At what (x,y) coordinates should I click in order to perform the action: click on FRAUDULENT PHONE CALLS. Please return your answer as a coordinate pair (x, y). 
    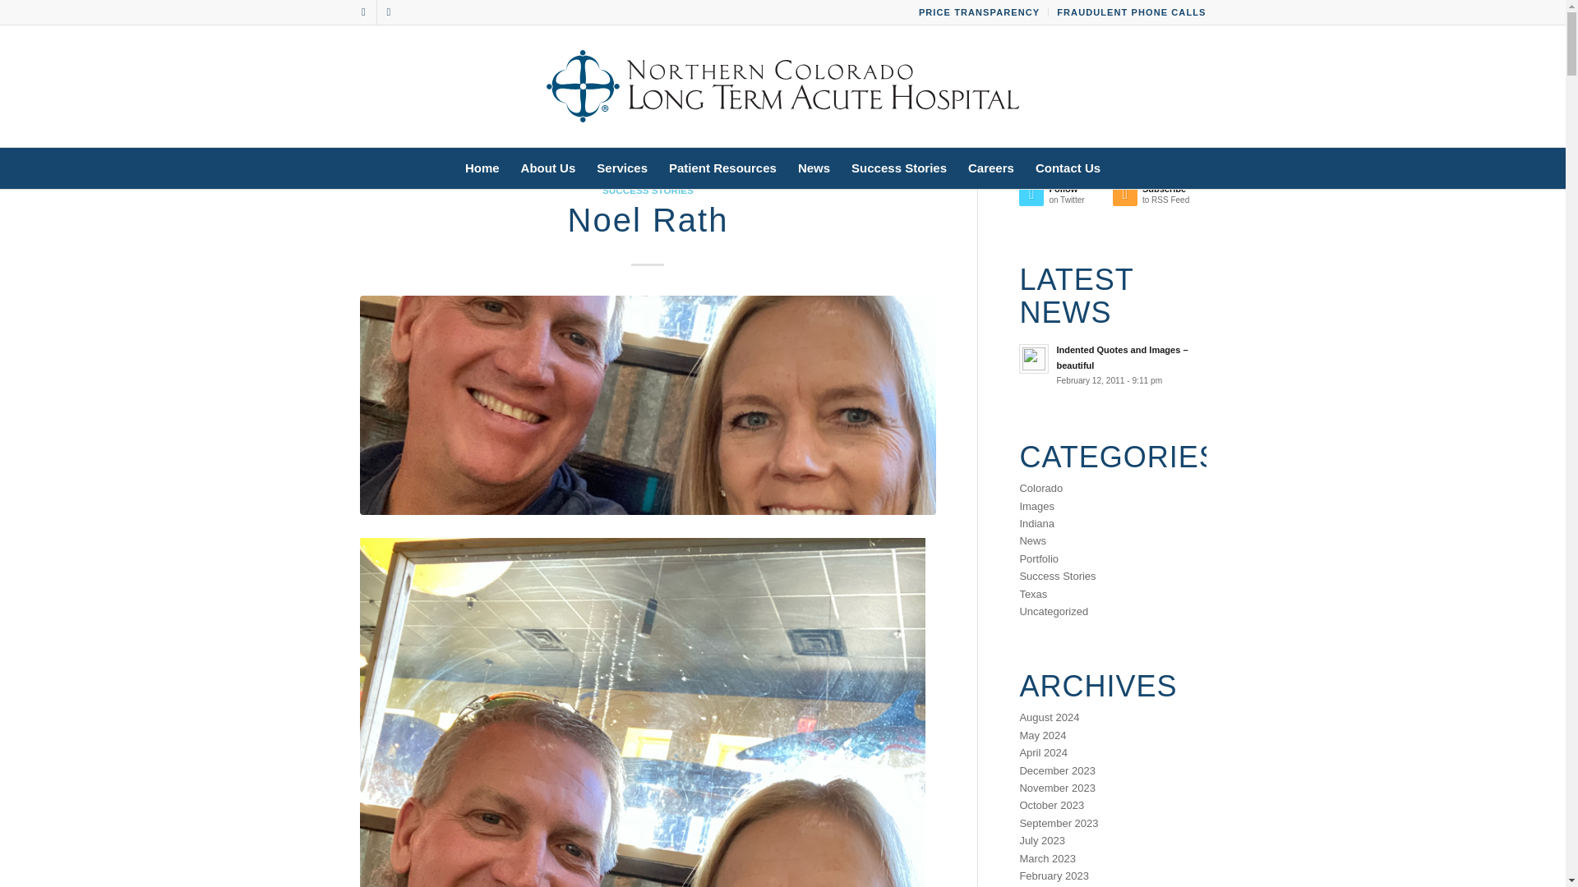
    Looking at the image, I should click on (1131, 12).